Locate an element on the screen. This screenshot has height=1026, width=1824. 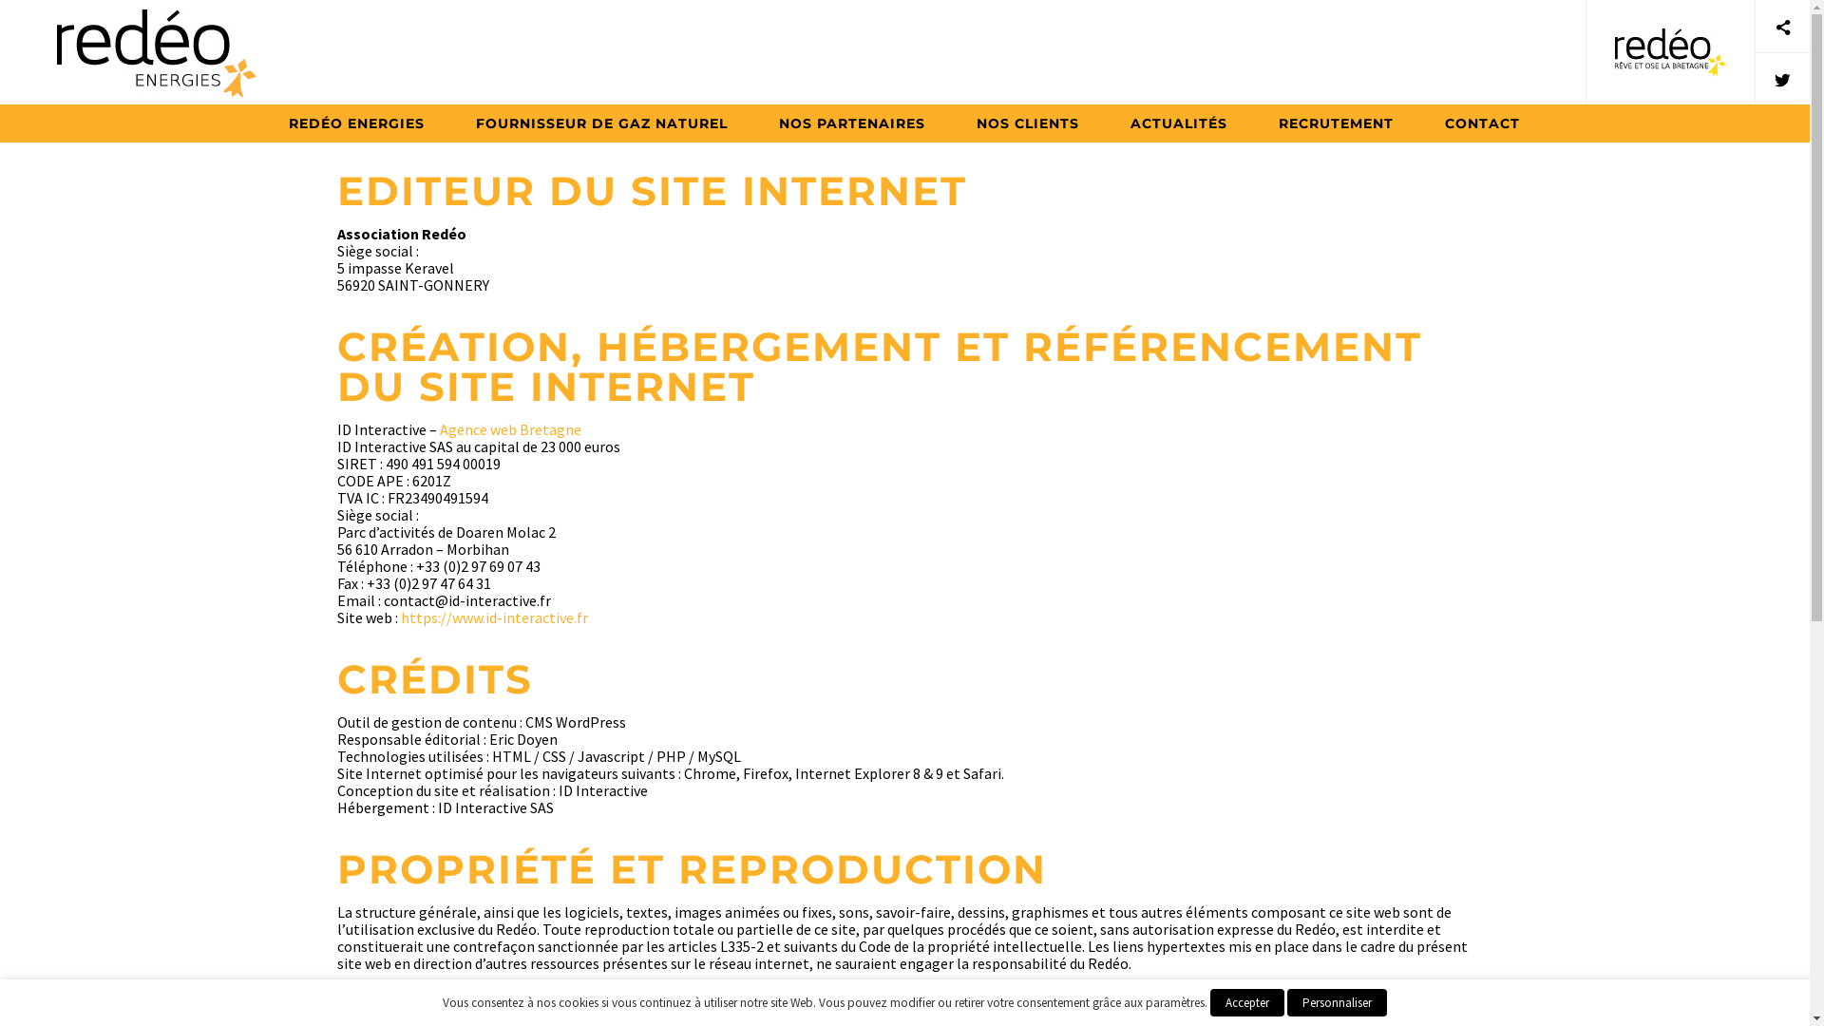
Agence web Bretagne is located at coordinates (511, 429).